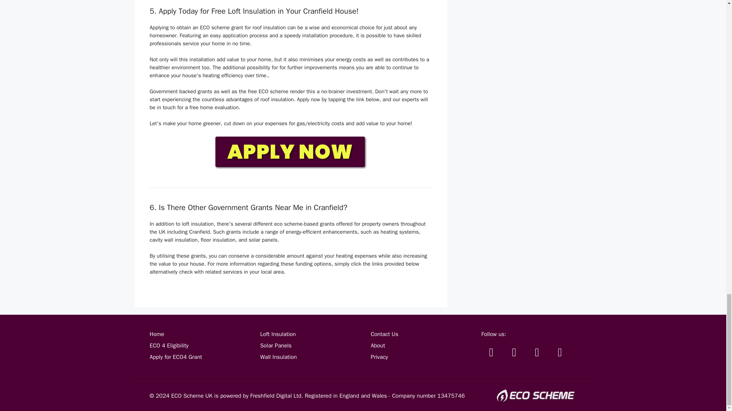 This screenshot has width=732, height=411. What do you see at coordinates (491, 352) in the screenshot?
I see `Twitter` at bounding box center [491, 352].